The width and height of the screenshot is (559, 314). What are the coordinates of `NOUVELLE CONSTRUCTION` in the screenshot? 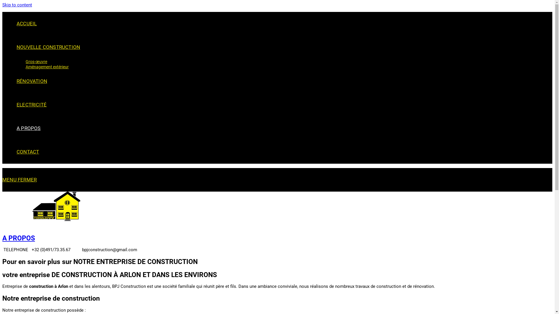 It's located at (48, 47).